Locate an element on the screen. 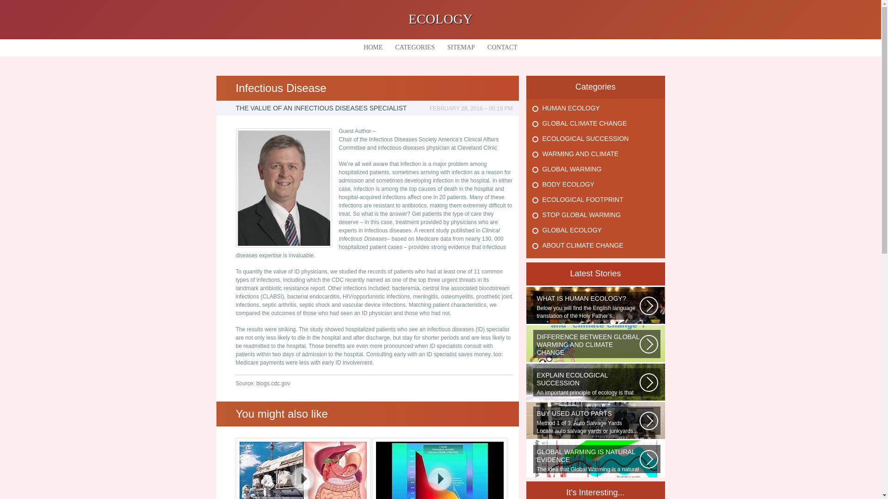 The image size is (888, 499). BODY ECOLOGY is located at coordinates (568, 184).